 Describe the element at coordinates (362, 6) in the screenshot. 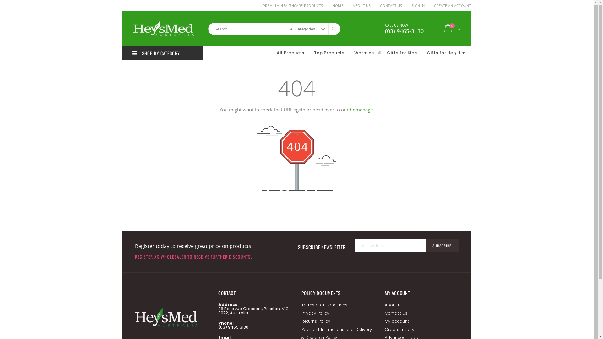

I see `ABOUT US` at that location.